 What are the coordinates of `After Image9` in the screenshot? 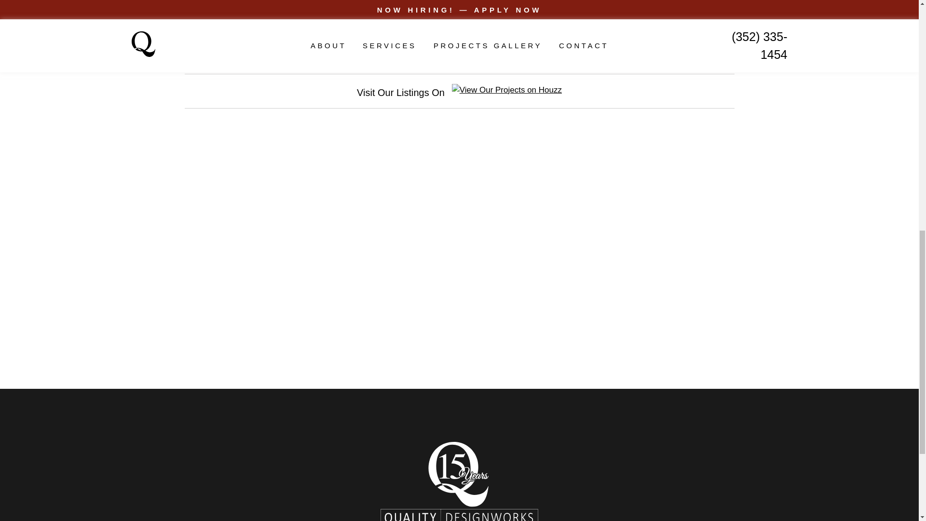 It's located at (746, 328).